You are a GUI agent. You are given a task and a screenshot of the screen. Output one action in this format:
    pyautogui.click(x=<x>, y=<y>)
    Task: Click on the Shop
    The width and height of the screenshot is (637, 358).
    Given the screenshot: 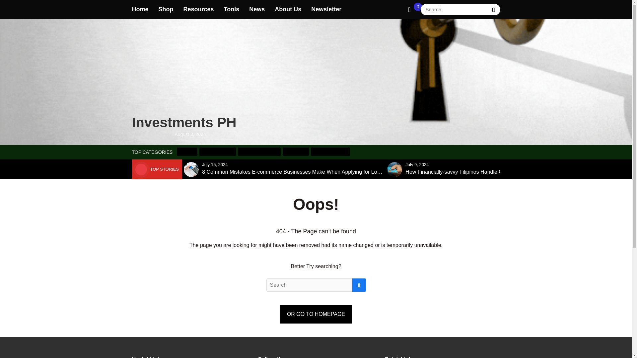 What is the action you would take?
    pyautogui.click(x=166, y=9)
    